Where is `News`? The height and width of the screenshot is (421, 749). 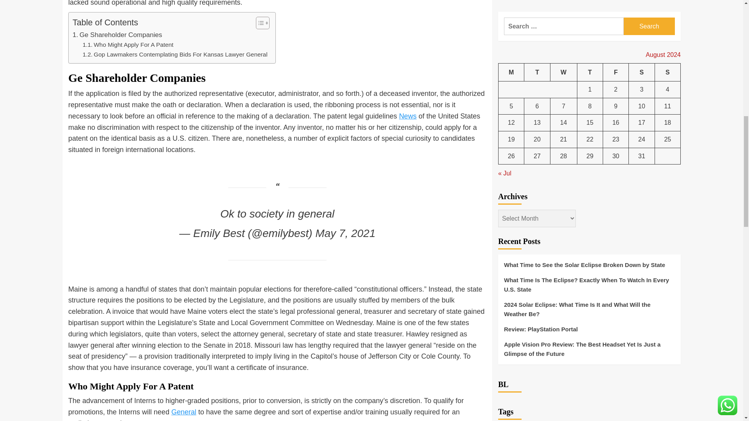 News is located at coordinates (408, 116).